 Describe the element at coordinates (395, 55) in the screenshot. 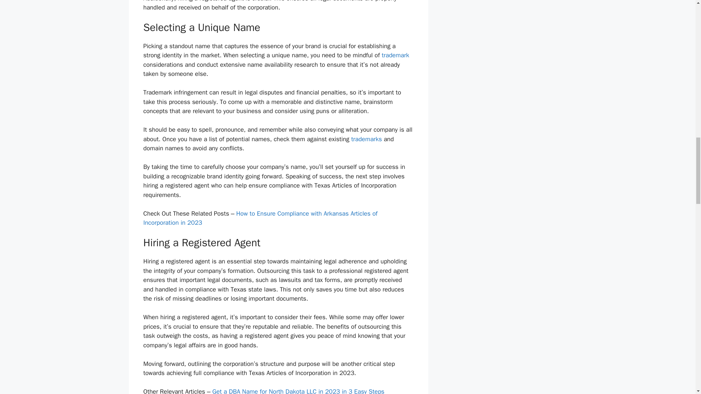

I see `The Ultimate Guide to Trademark Services in 2023` at that location.